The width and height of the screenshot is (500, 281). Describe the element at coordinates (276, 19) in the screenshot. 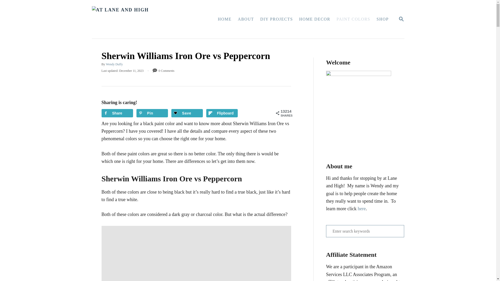

I see `DIY PROJECTS` at that location.